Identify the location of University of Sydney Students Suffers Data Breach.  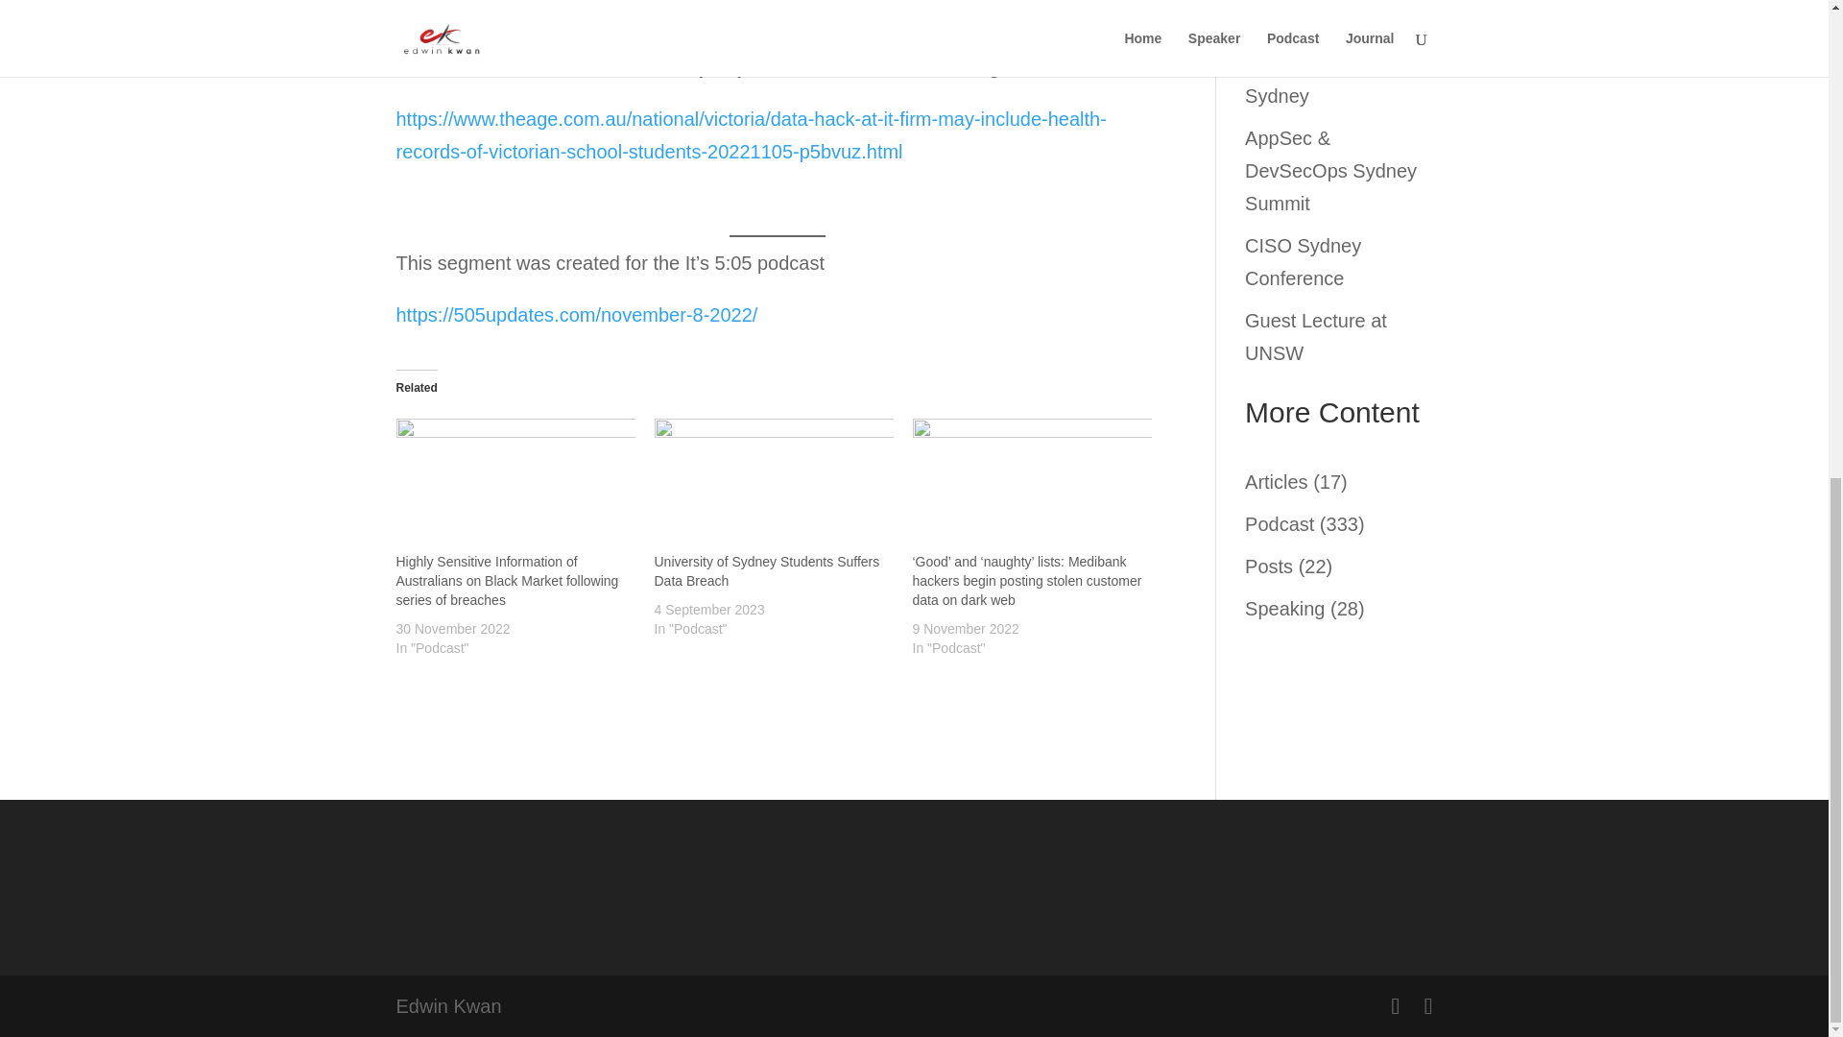
(774, 482).